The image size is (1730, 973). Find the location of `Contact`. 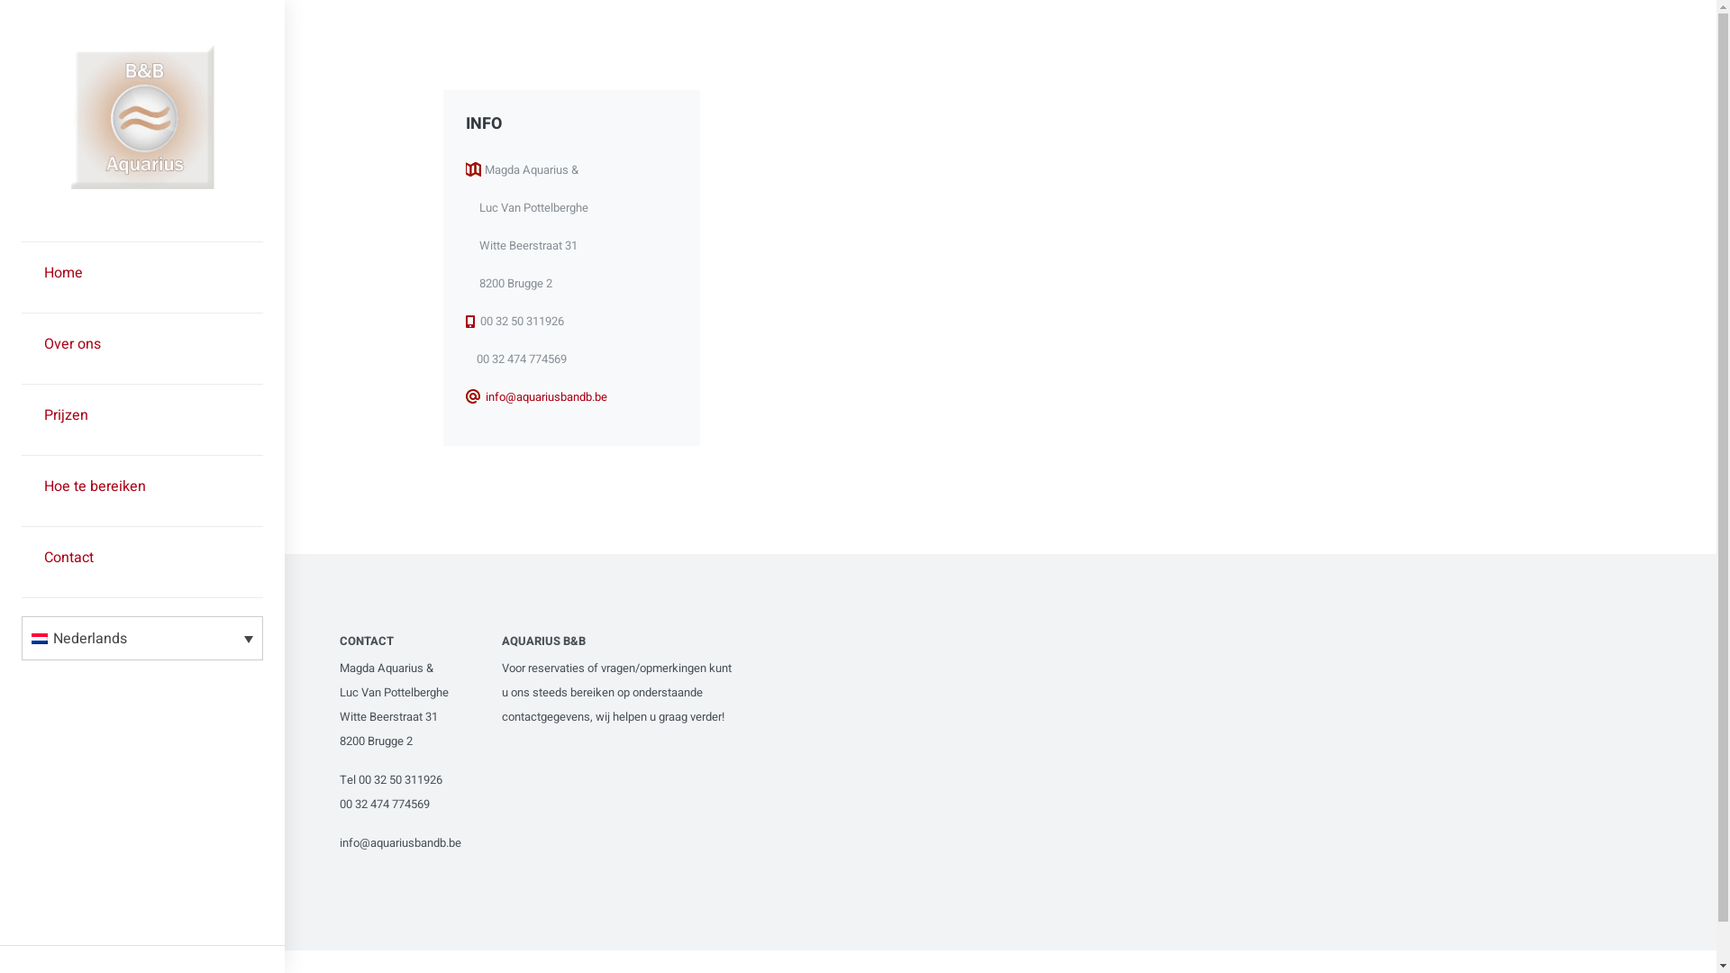

Contact is located at coordinates (142, 562).